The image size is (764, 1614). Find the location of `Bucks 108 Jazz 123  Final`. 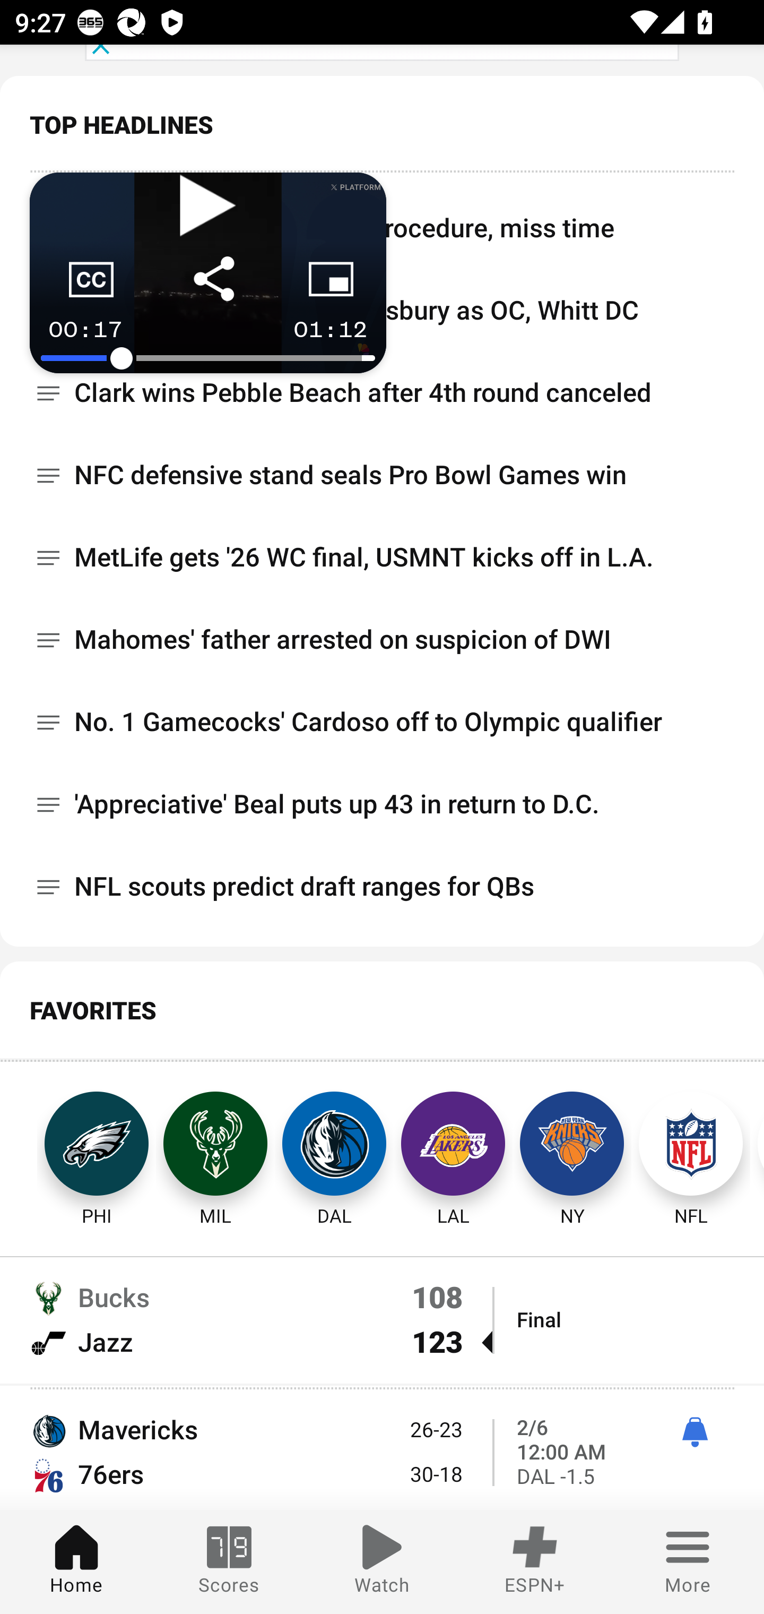

Bucks 108 Jazz 123  Final is located at coordinates (382, 1319).